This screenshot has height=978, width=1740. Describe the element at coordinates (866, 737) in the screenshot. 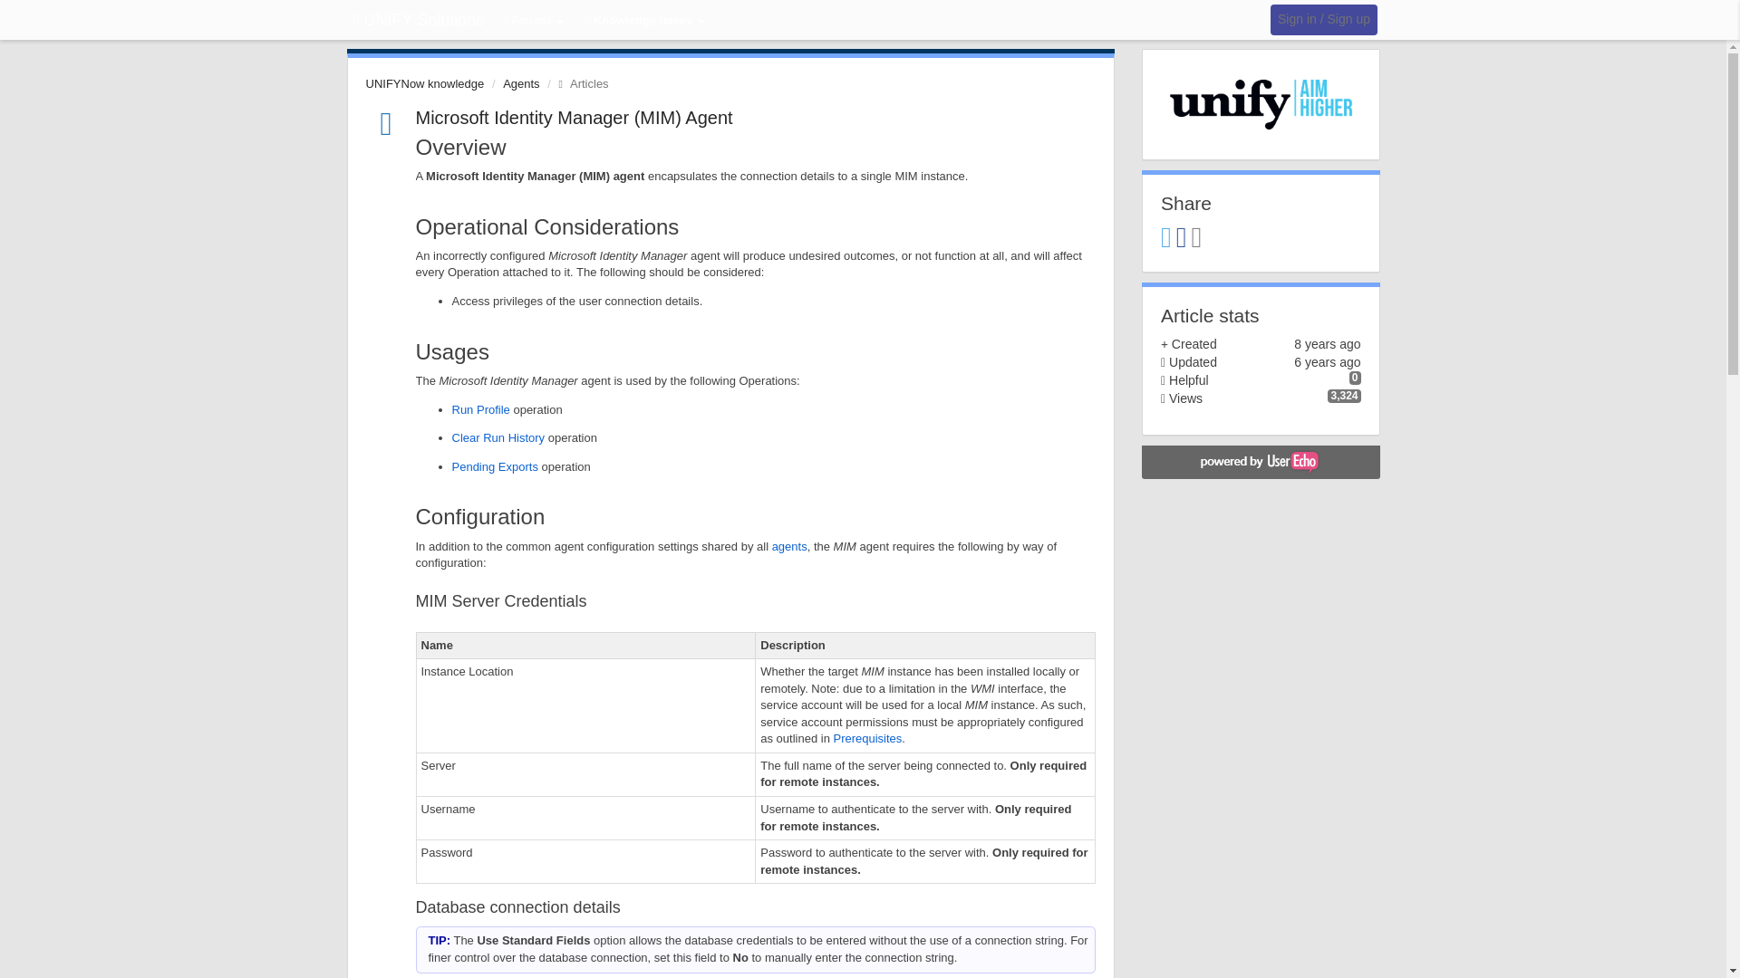

I see `Prerequisites` at that location.